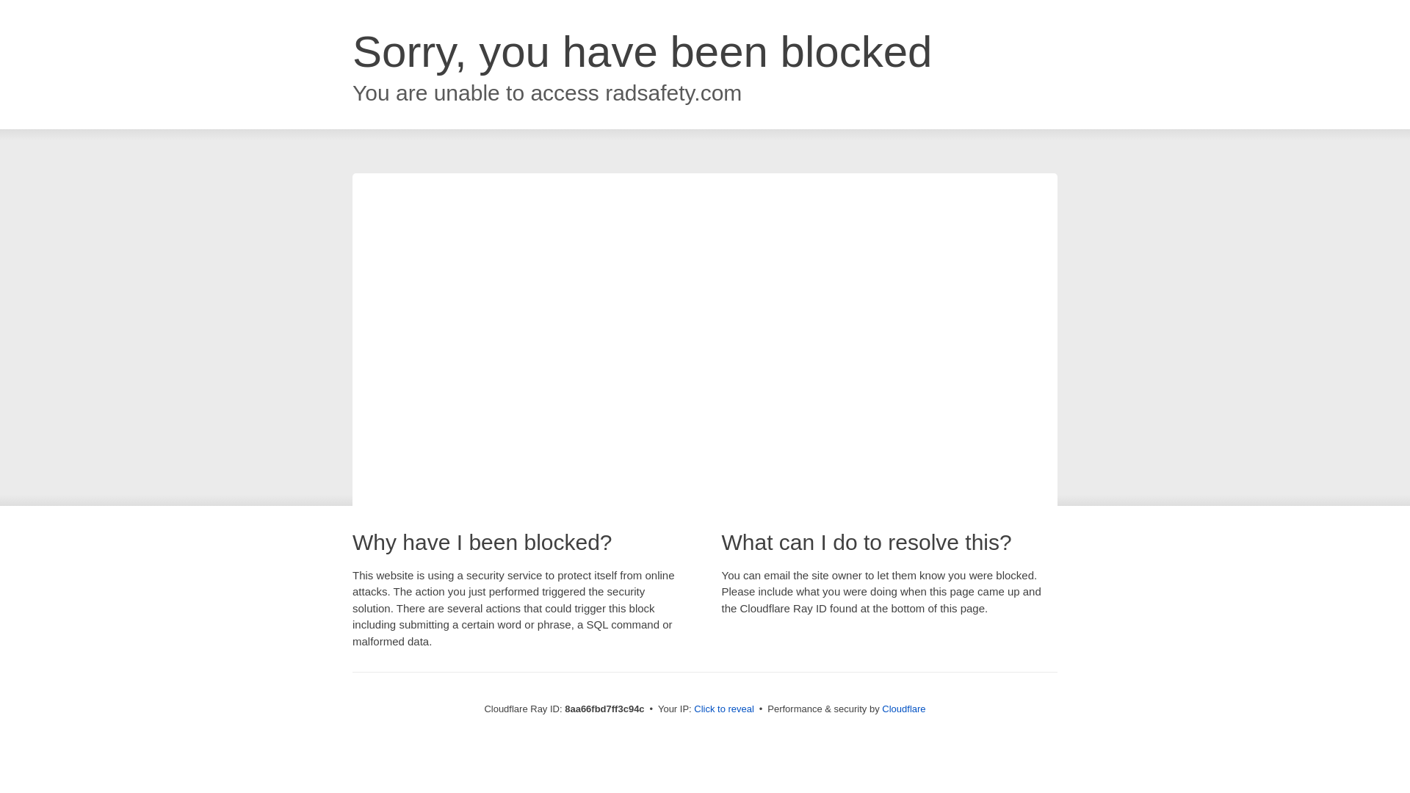 The width and height of the screenshot is (1410, 793). I want to click on Click to reveal, so click(724, 709).